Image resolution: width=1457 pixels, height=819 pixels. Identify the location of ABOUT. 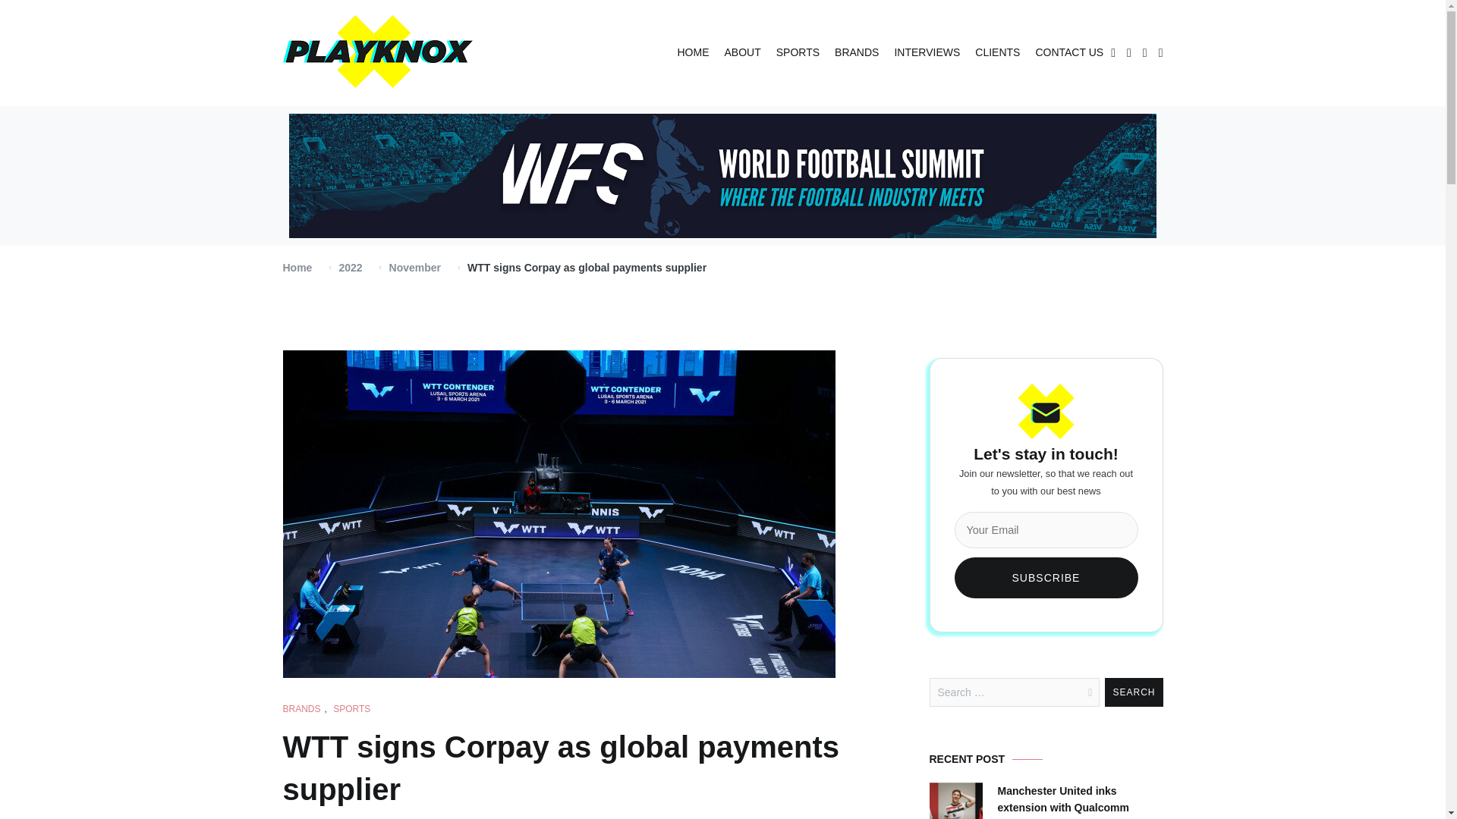
(742, 53).